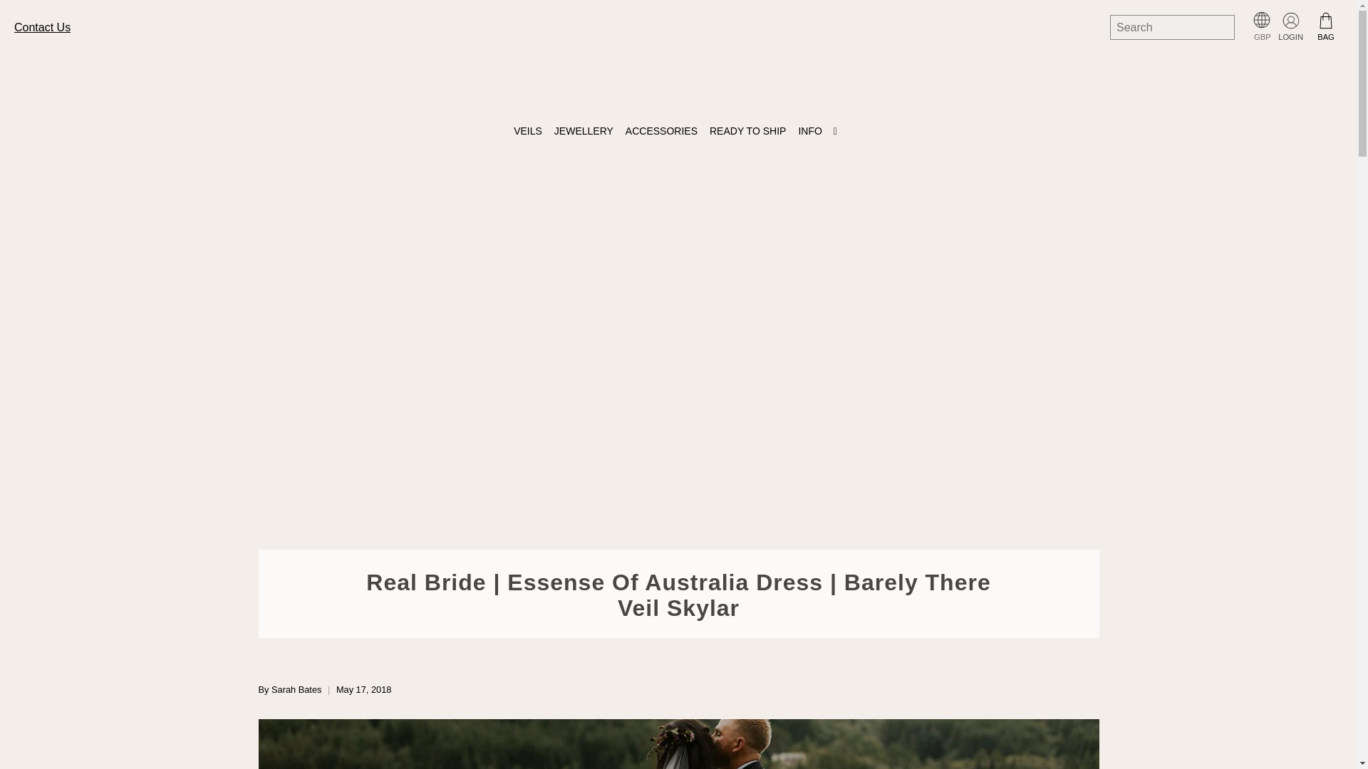  What do you see at coordinates (586, 131) in the screenshot?
I see `JEWELLERY` at bounding box center [586, 131].